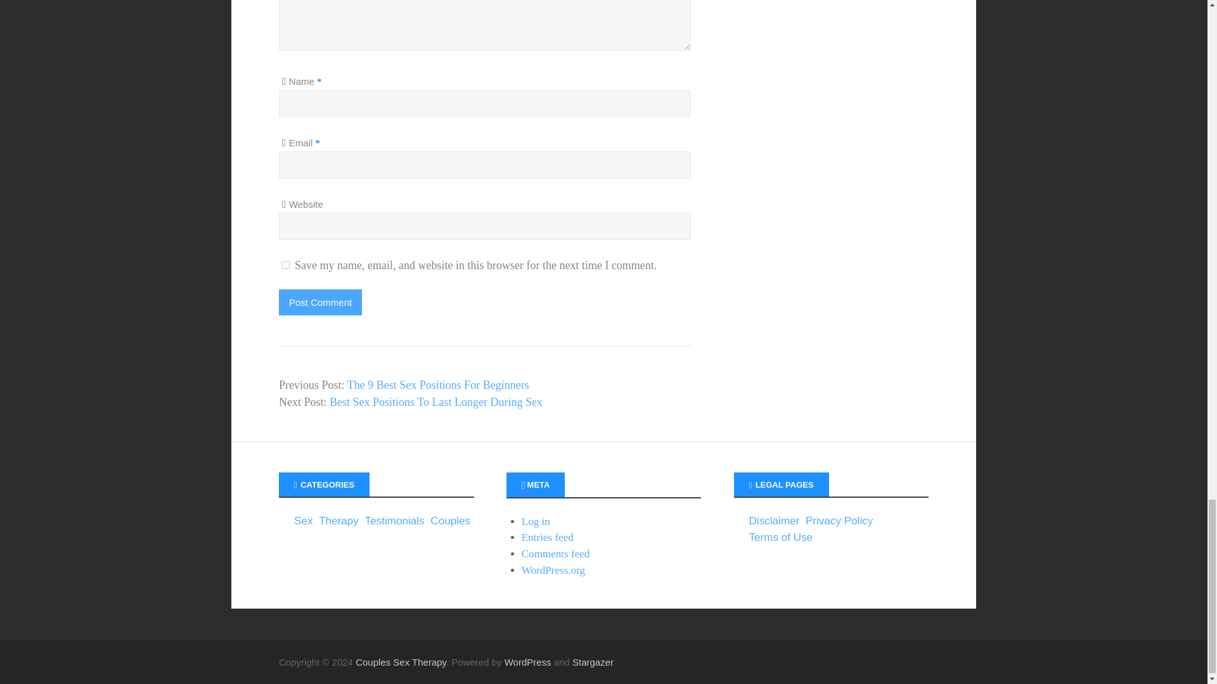  Describe the element at coordinates (319, 301) in the screenshot. I see `Post Comment` at that location.